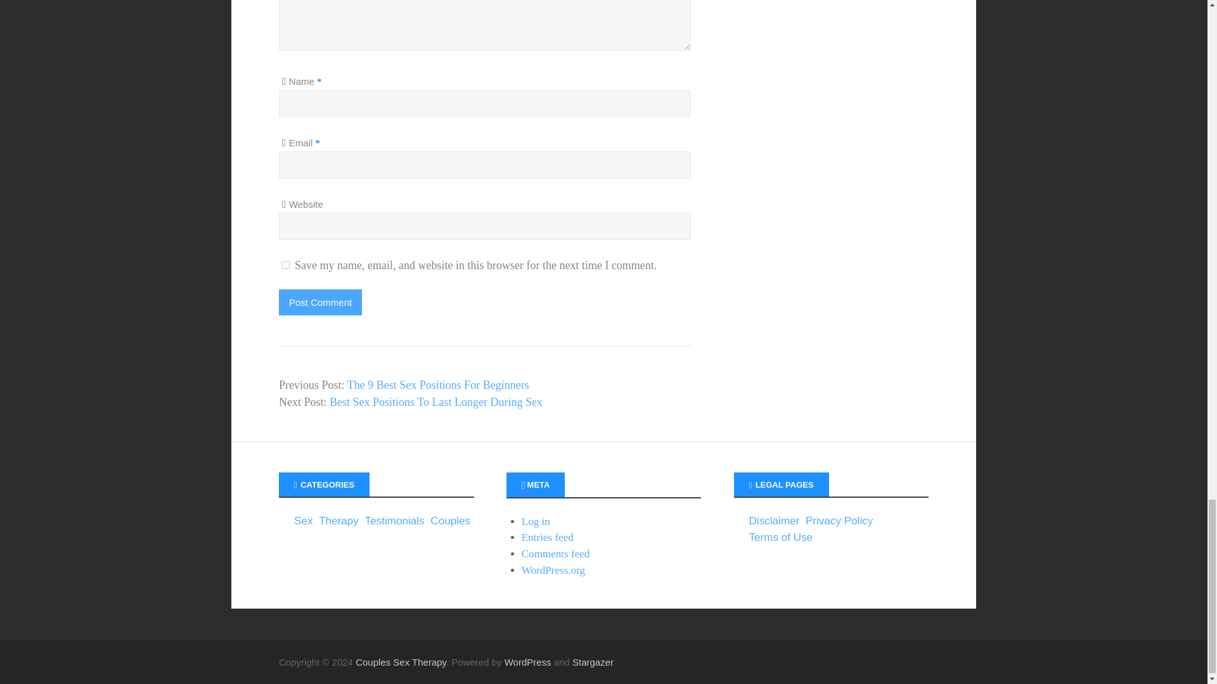  Describe the element at coordinates (319, 301) in the screenshot. I see `Post Comment` at that location.